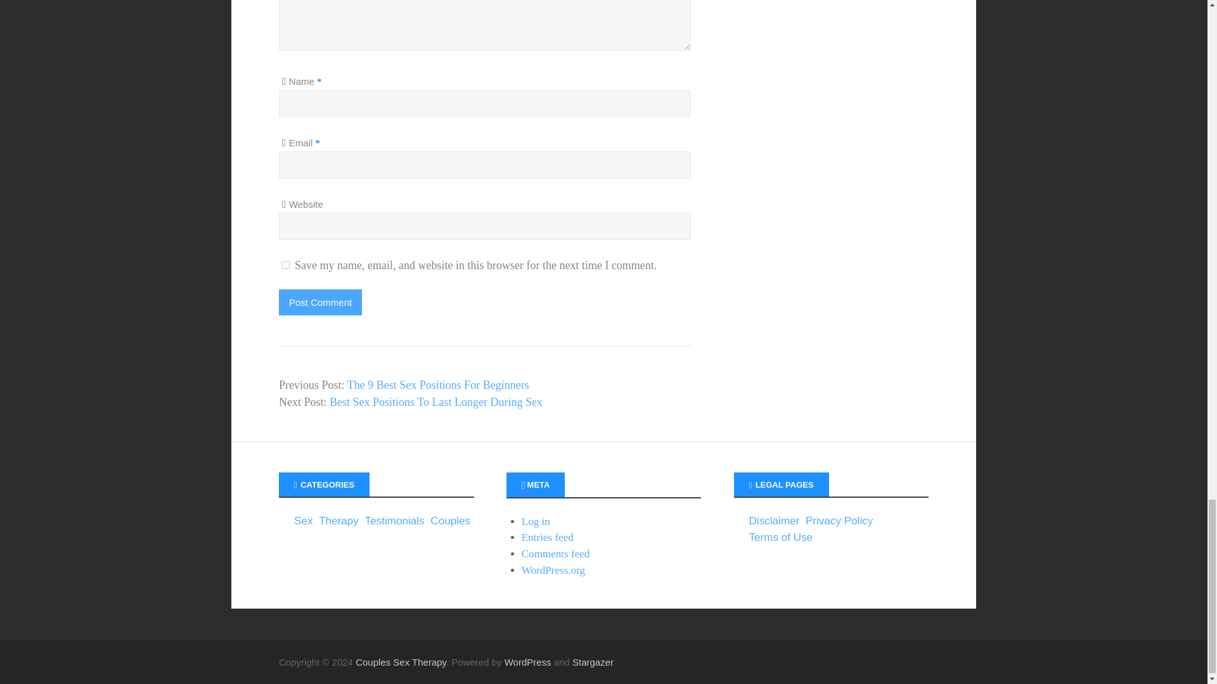  Describe the element at coordinates (319, 301) in the screenshot. I see `Post Comment` at that location.